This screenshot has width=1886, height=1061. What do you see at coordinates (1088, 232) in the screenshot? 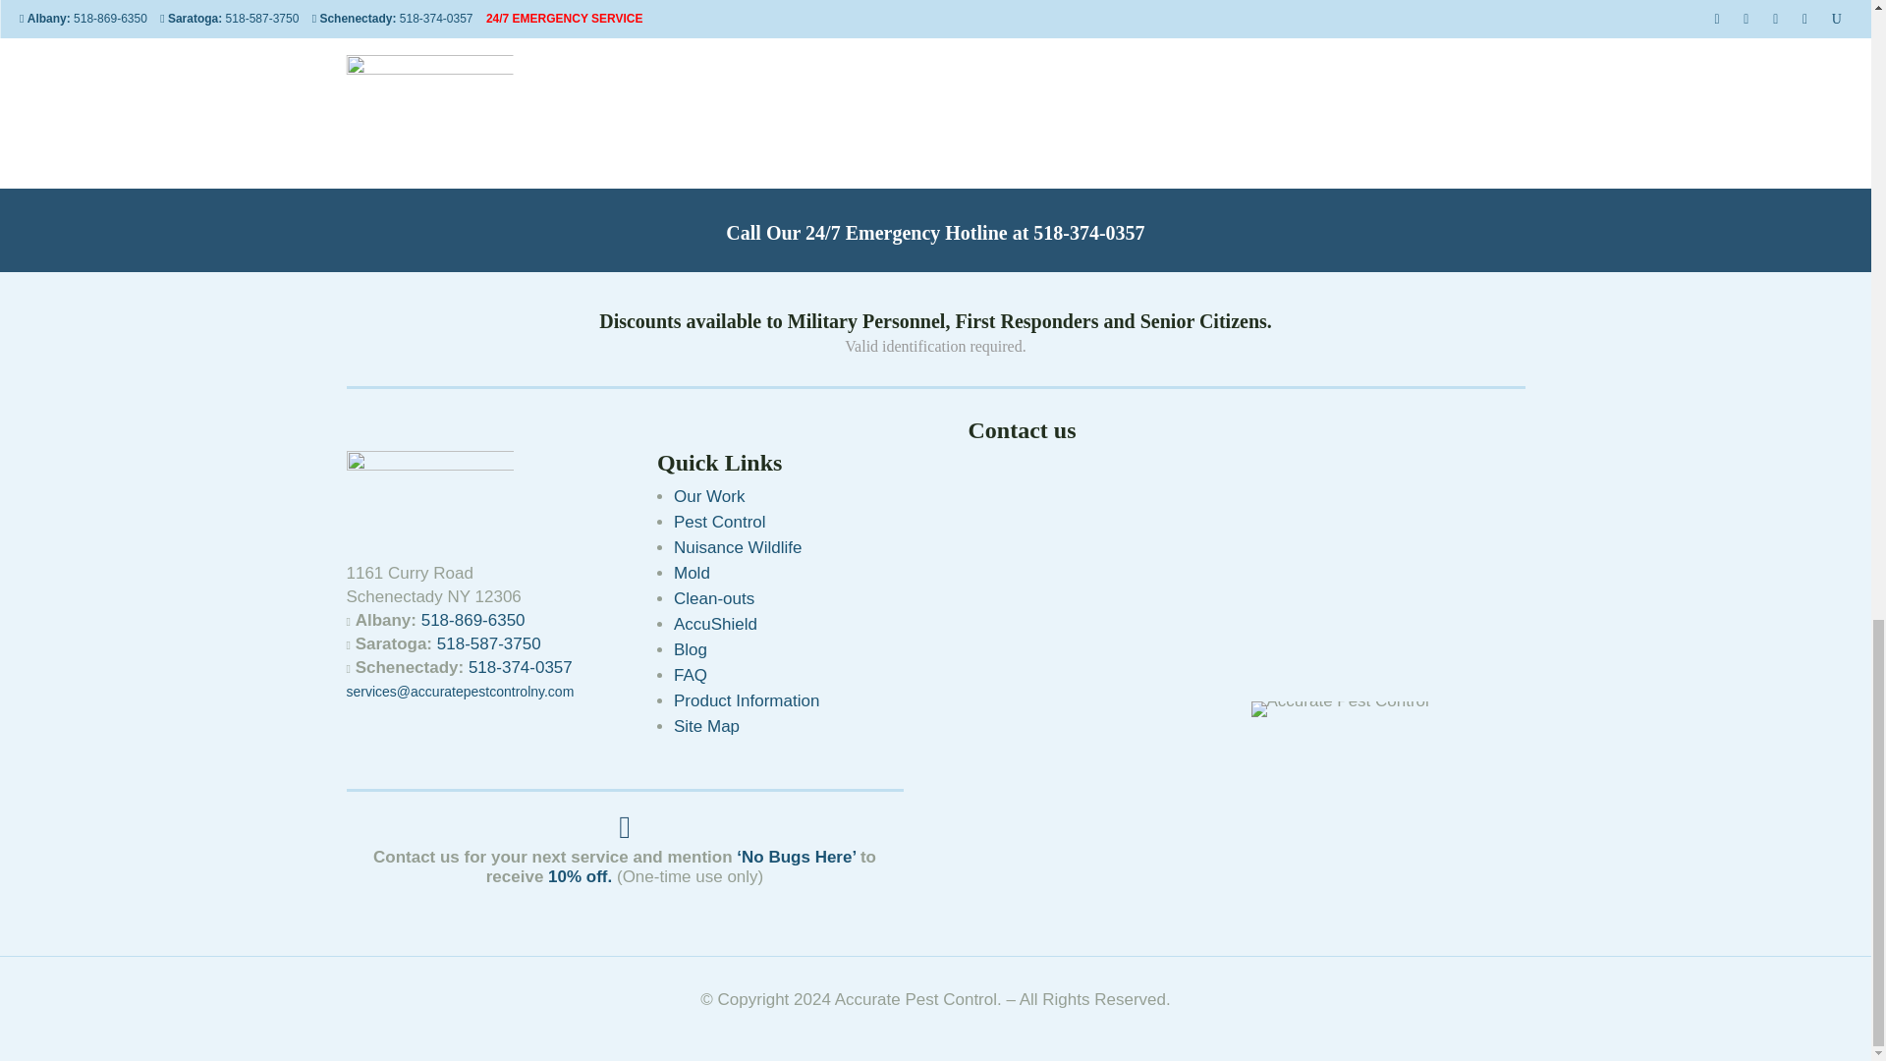
I see `518-374-0357` at bounding box center [1088, 232].